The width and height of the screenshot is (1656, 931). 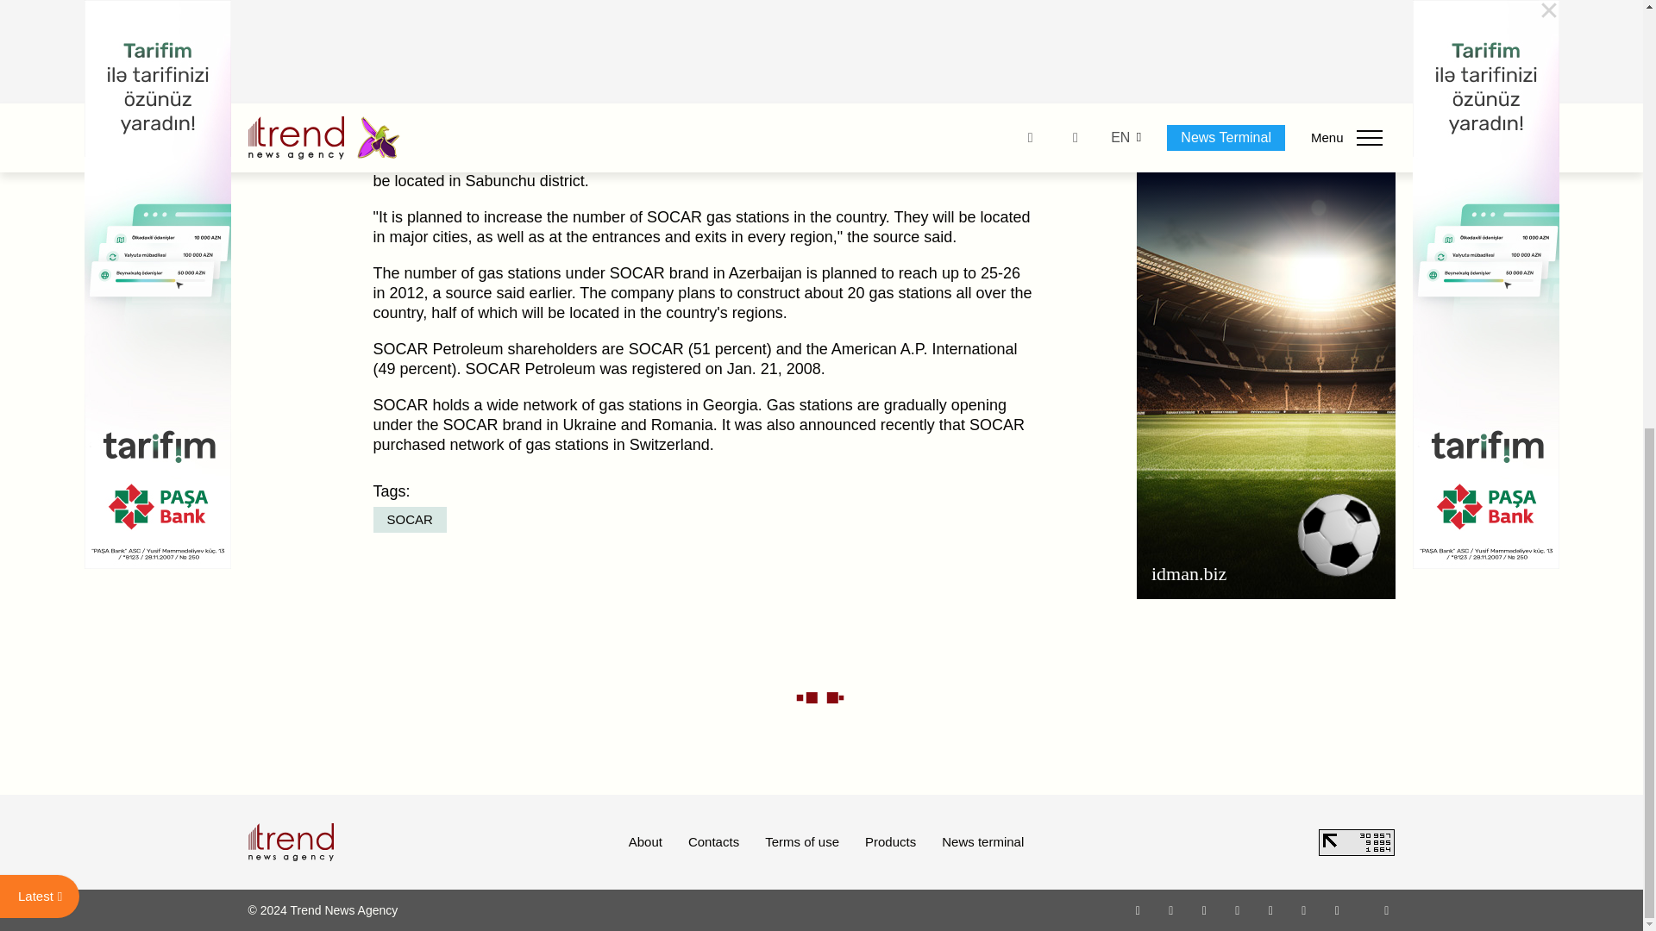 What do you see at coordinates (1387, 909) in the screenshot?
I see `RSS Feed` at bounding box center [1387, 909].